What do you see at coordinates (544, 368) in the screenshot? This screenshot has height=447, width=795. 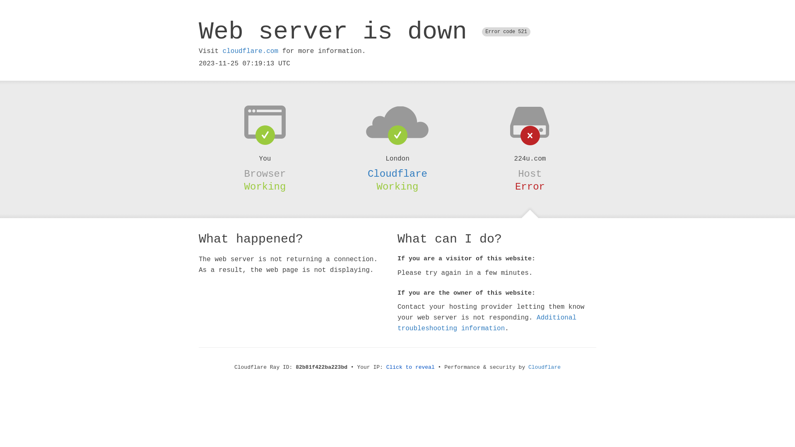 I see `Cloudflare` at bounding box center [544, 368].